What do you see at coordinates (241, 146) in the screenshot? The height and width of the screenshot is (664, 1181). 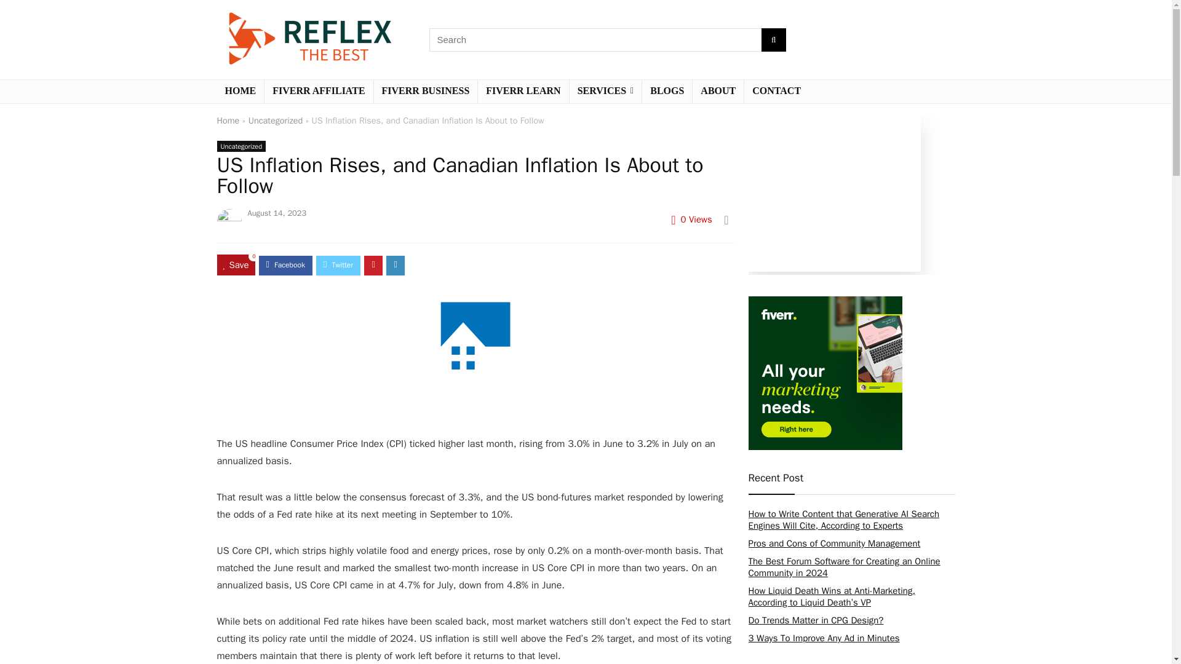 I see `View all posts in Uncategorized` at bounding box center [241, 146].